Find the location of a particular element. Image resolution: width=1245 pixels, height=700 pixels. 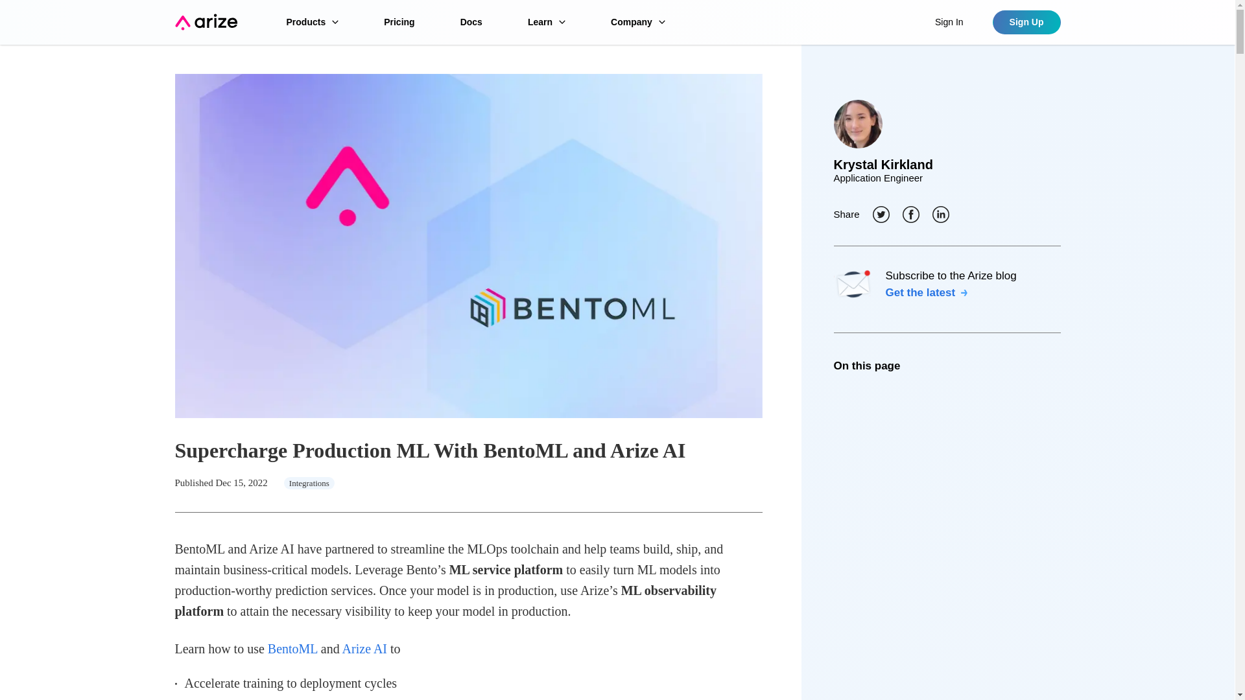

Learn is located at coordinates (546, 22).